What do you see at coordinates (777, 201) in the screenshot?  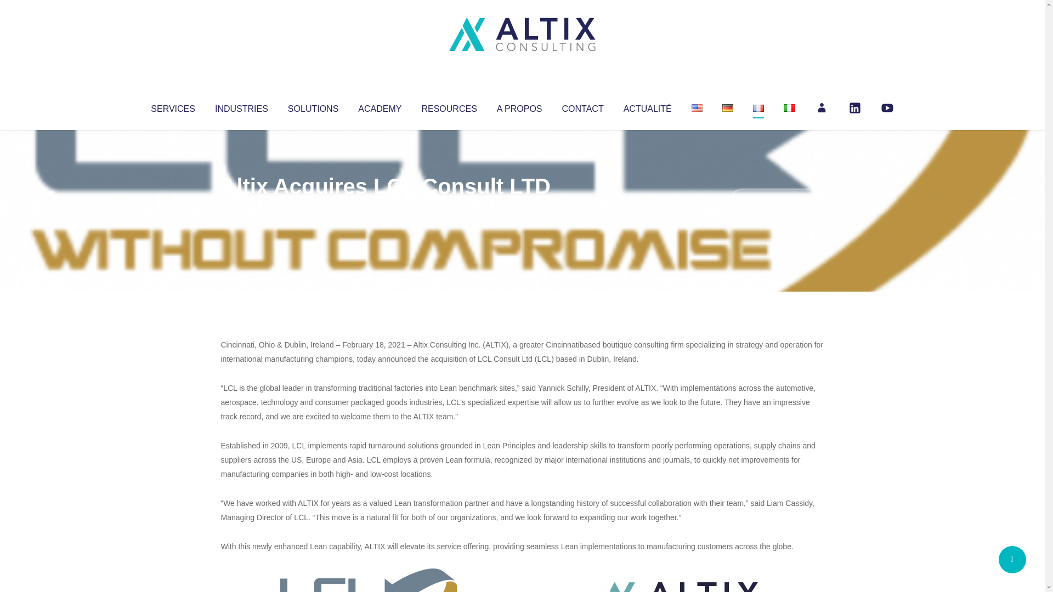 I see `No Comments` at bounding box center [777, 201].